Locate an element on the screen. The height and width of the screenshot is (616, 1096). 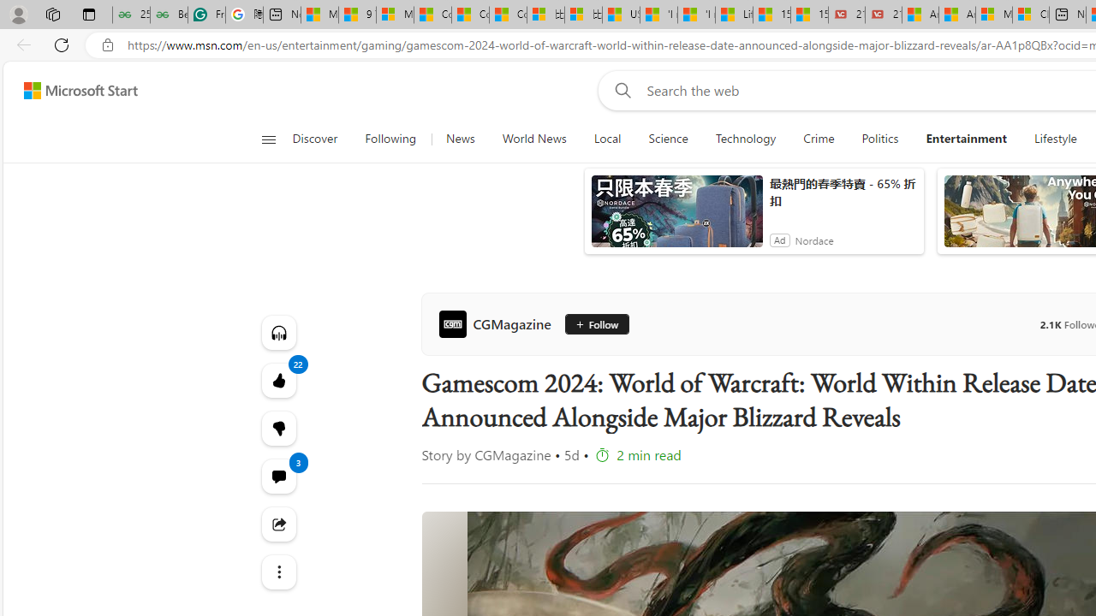
Share this story is located at coordinates (277, 524).